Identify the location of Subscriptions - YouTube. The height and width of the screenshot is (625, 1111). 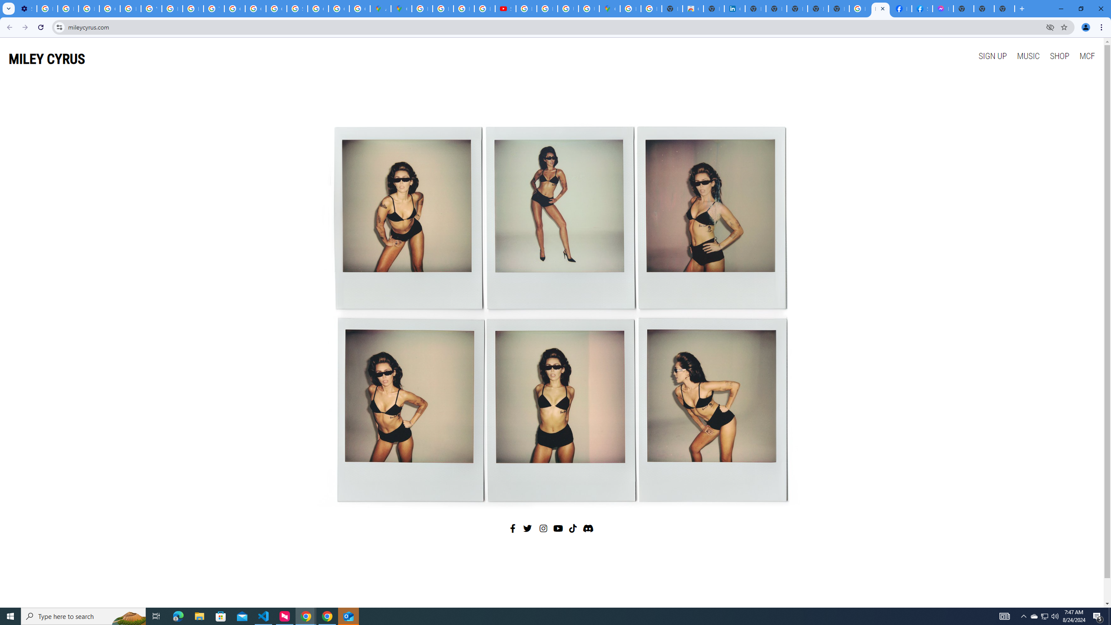
(505, 9).